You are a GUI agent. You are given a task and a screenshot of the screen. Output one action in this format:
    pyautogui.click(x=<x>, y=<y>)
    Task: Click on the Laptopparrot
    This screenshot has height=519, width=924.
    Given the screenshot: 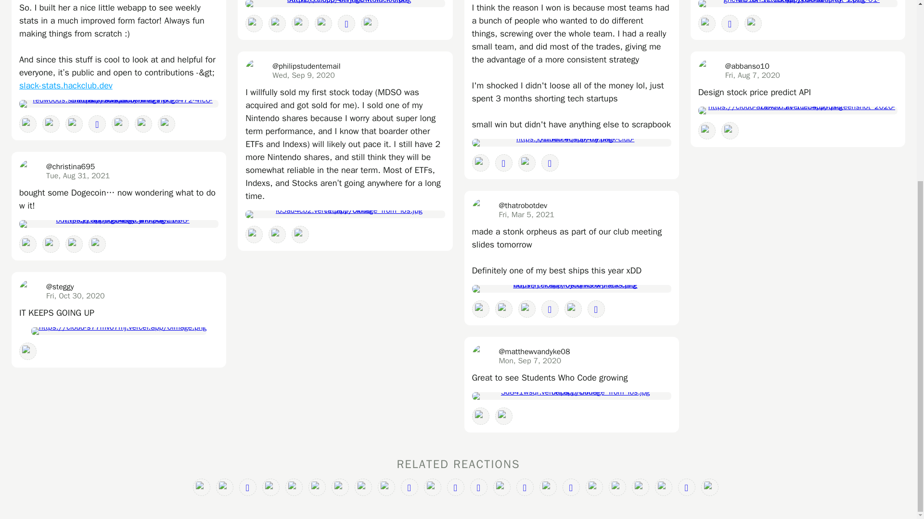 What is the action you would take?
    pyautogui.click(x=28, y=124)
    